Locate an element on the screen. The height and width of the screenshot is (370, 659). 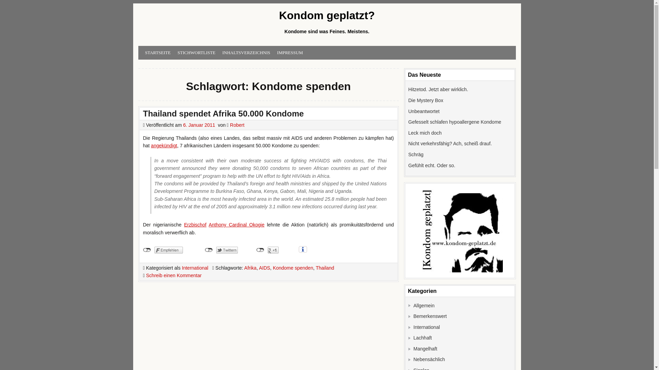
Robert is located at coordinates (237, 125).